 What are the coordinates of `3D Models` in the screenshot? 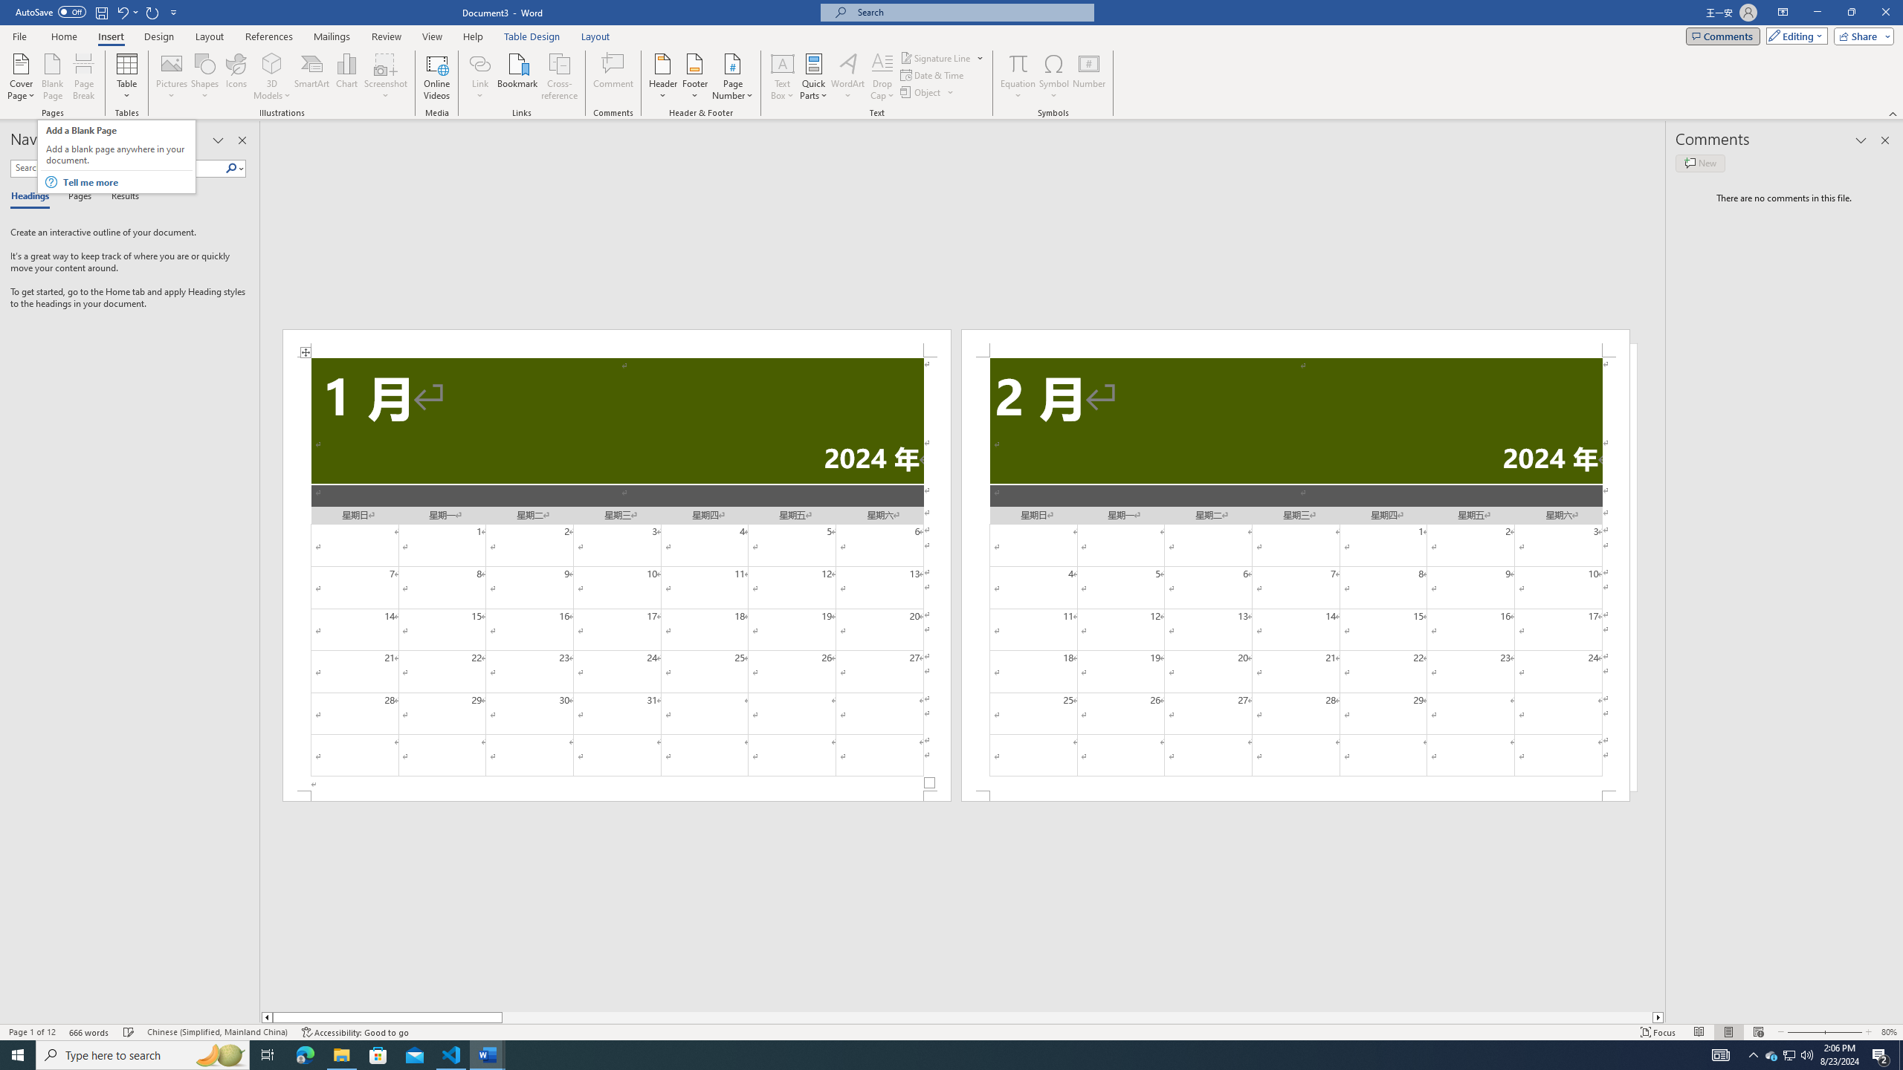 It's located at (272, 63).